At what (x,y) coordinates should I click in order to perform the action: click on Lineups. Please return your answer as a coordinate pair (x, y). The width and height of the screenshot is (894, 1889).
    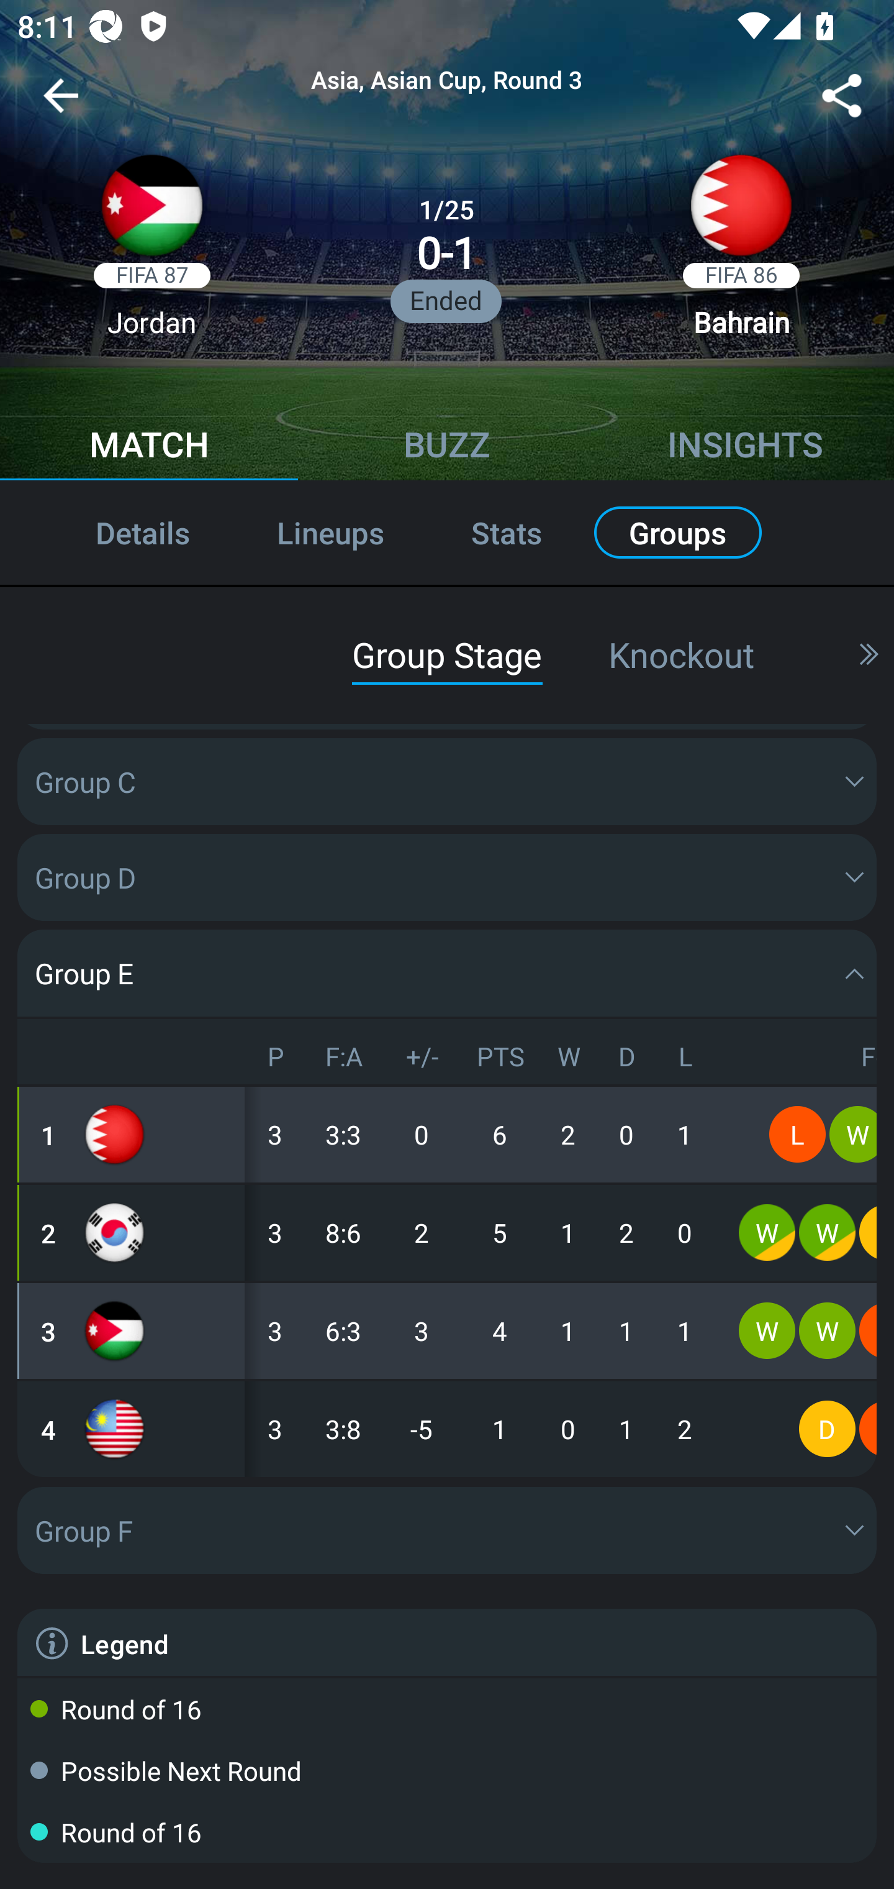
    Looking at the image, I should click on (330, 533).